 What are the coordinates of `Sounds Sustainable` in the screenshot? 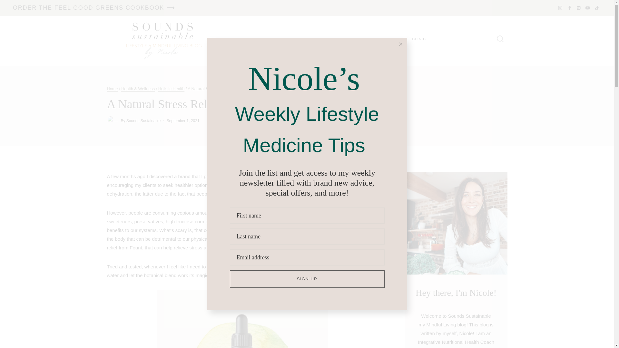 It's located at (143, 121).